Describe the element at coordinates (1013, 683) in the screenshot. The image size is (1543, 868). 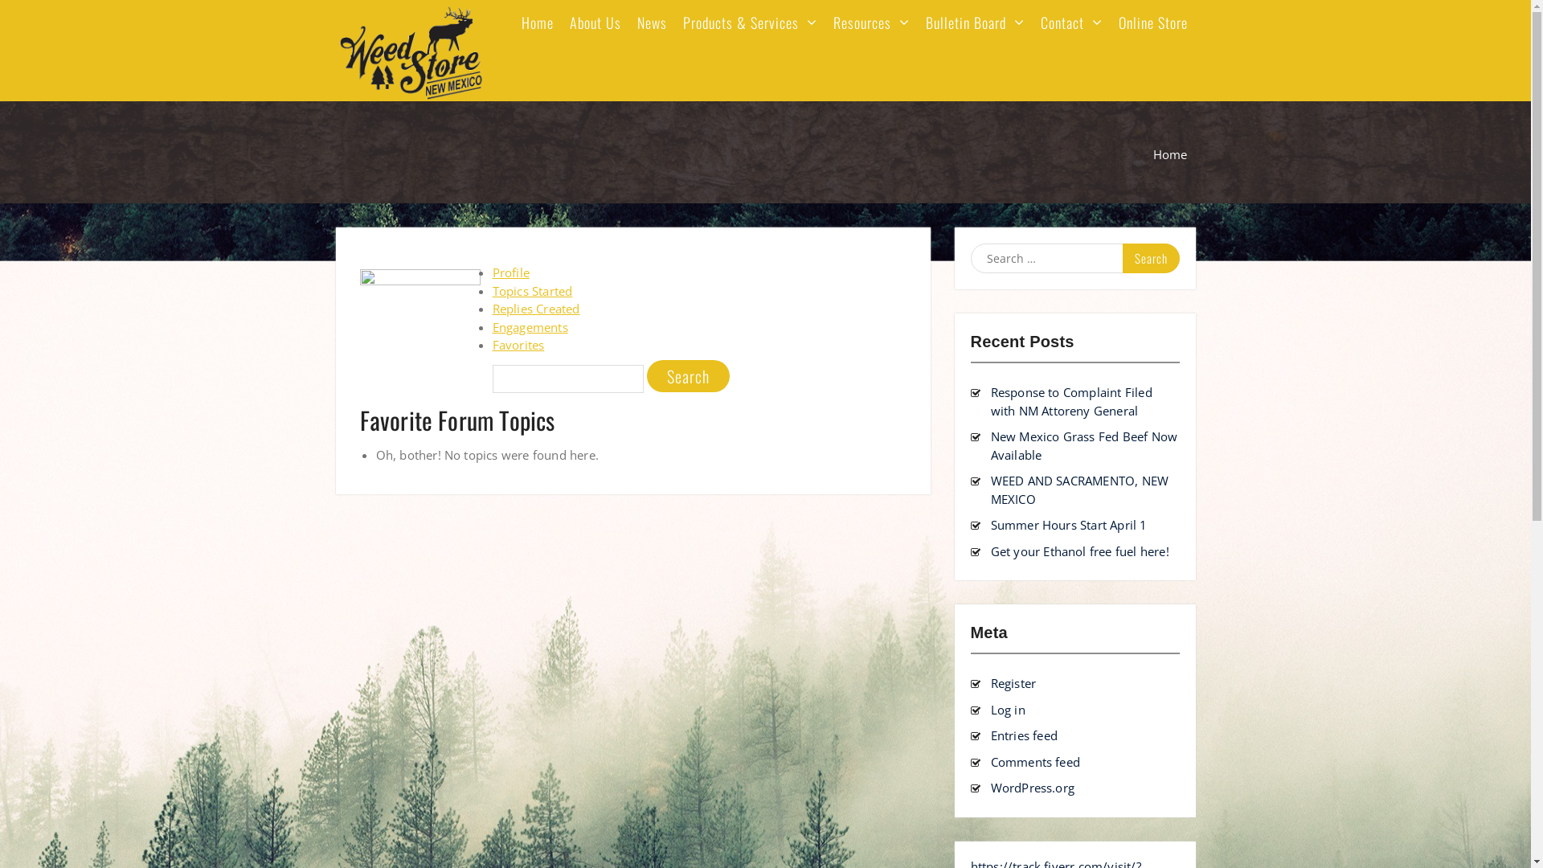
I see `Register` at that location.